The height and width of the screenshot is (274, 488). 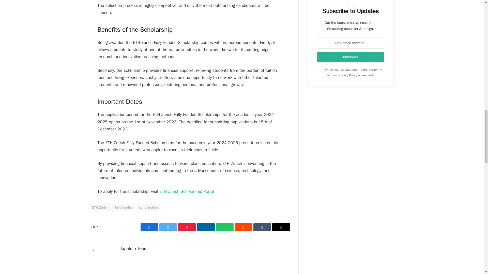 I want to click on Share on Pinterest, so click(x=187, y=227).